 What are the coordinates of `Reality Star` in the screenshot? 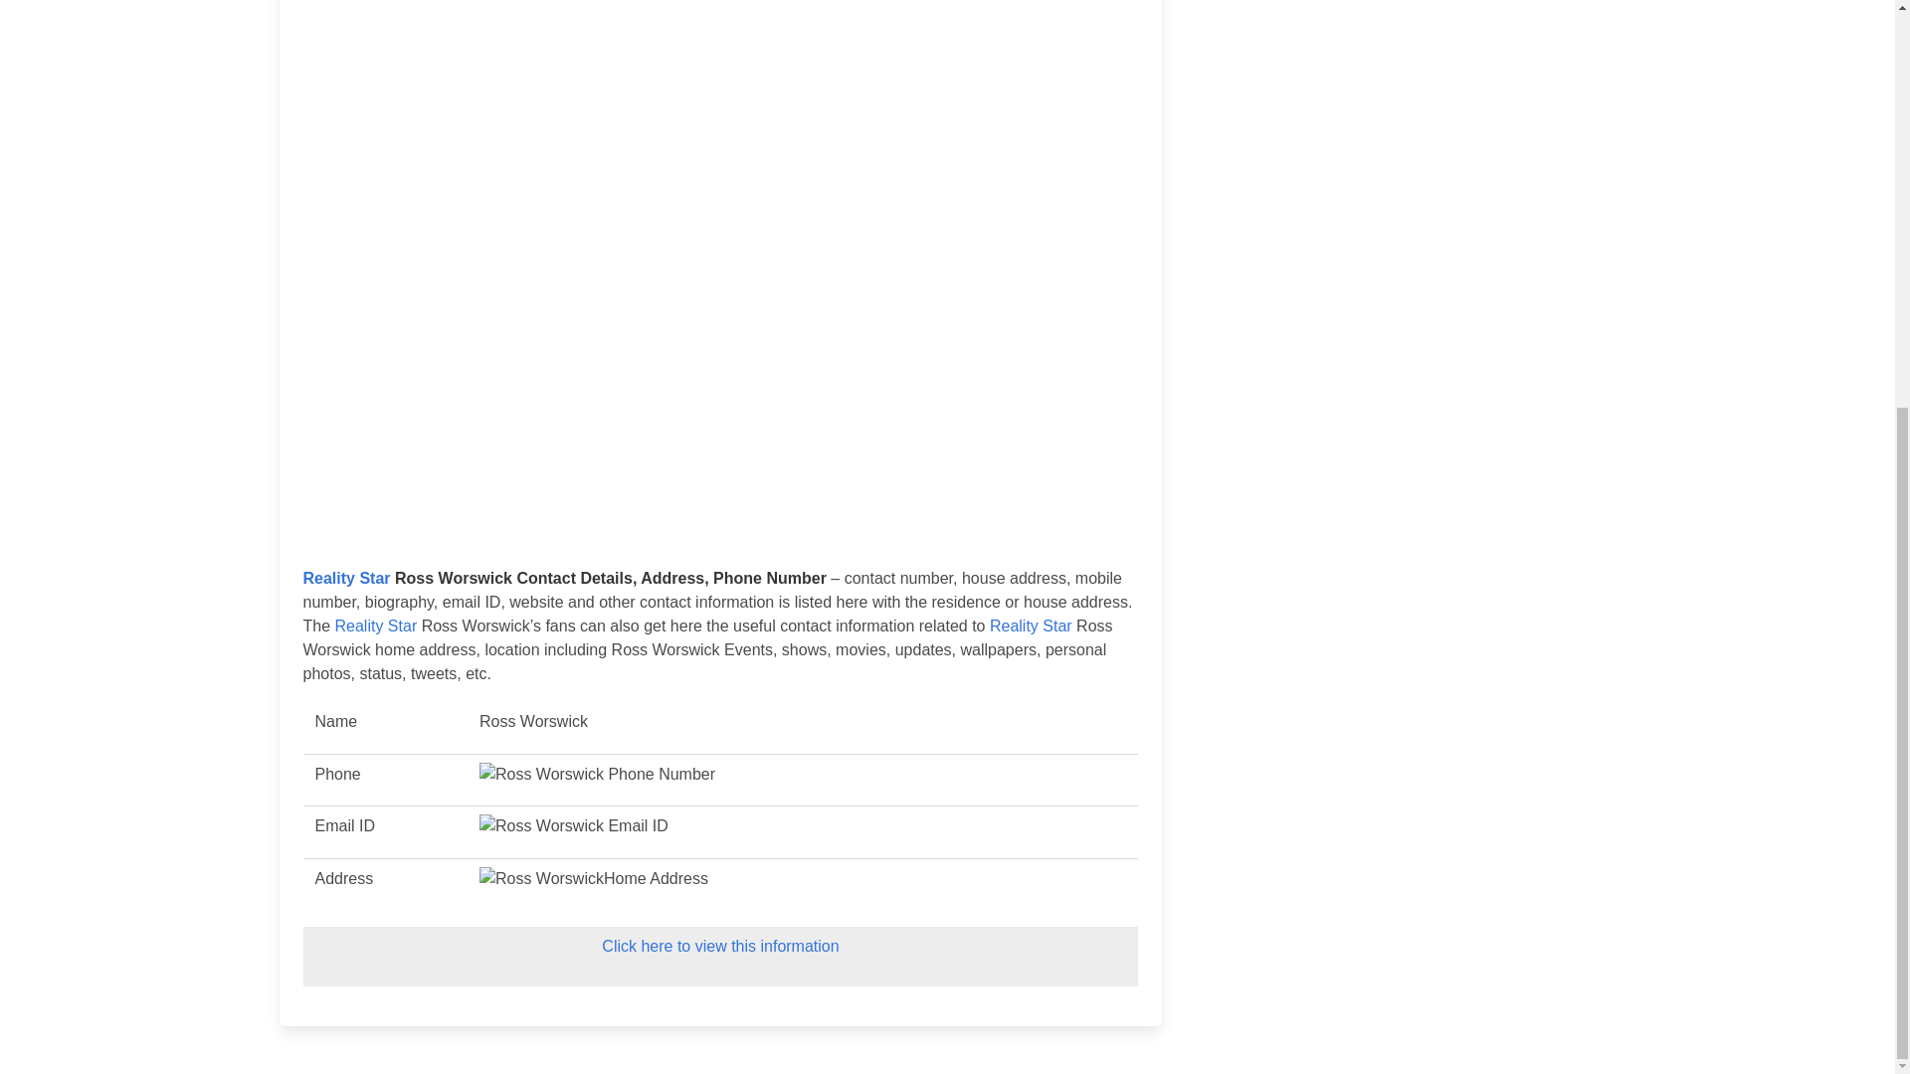 It's located at (376, 626).